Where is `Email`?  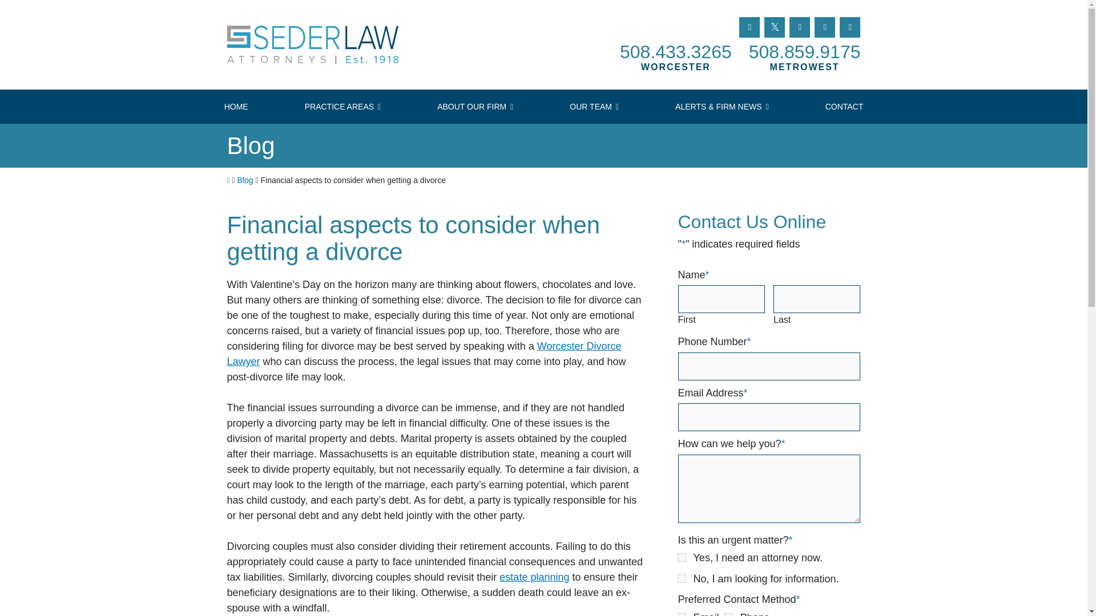
Email is located at coordinates (774, 27).